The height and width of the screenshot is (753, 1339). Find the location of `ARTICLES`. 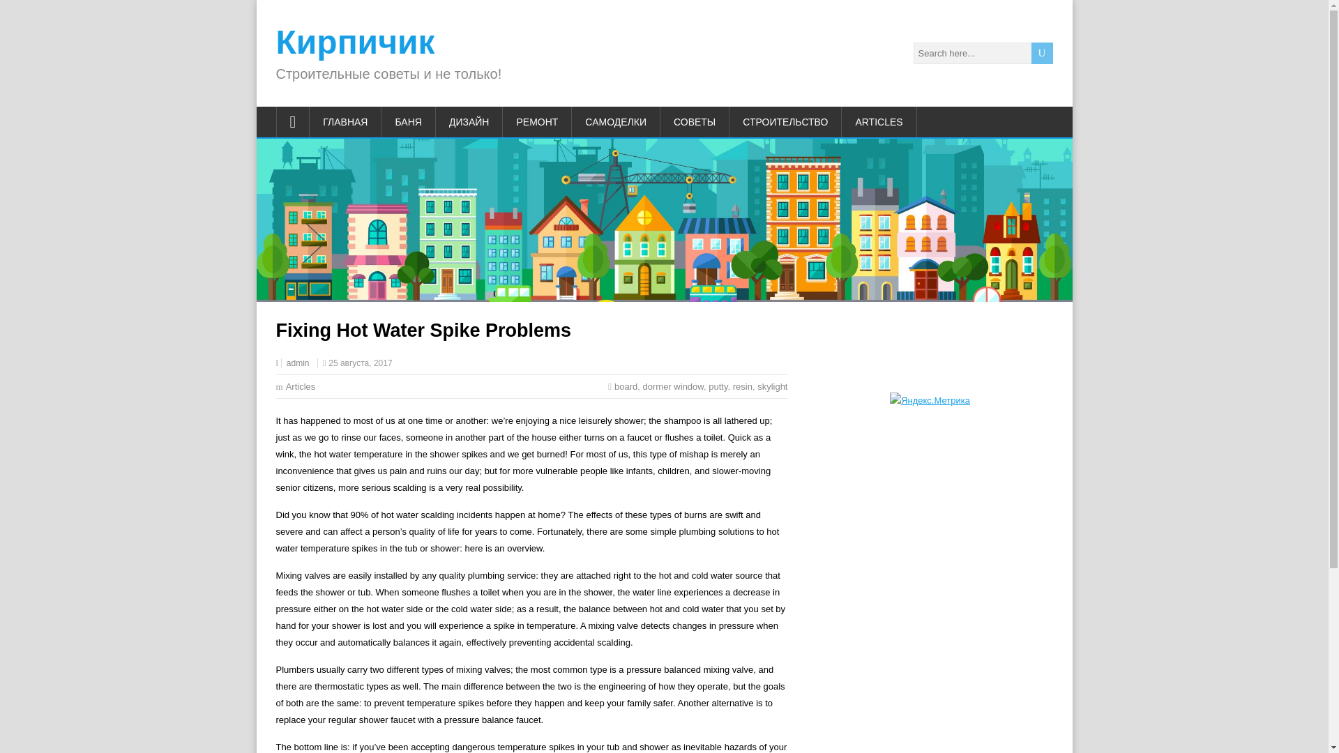

ARTICLES is located at coordinates (879, 121).